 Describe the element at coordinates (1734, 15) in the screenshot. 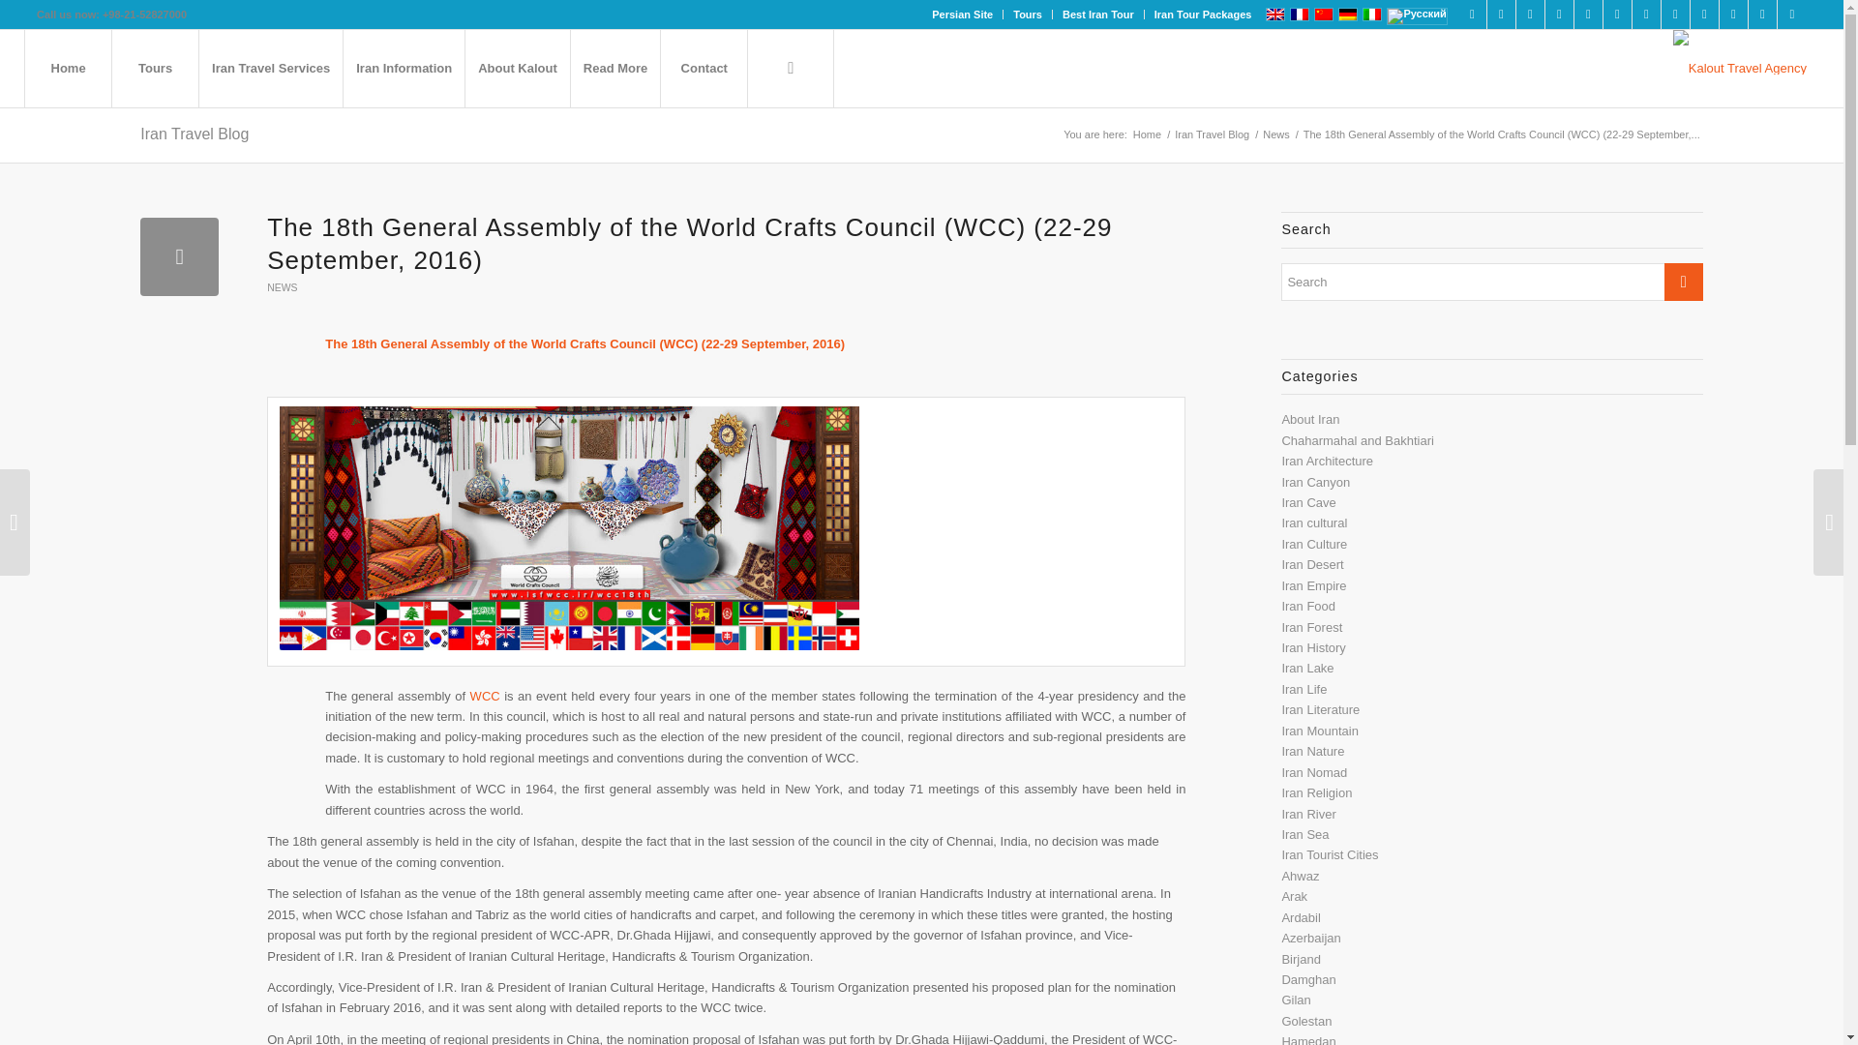

I see `Mail` at that location.